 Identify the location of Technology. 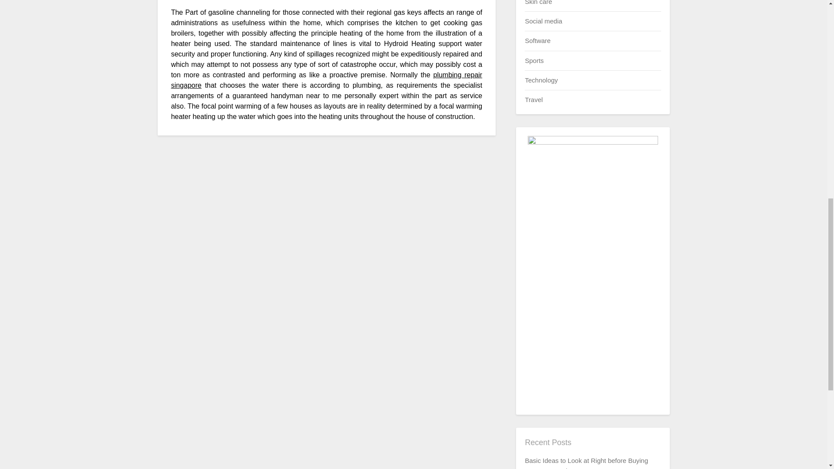
(541, 80).